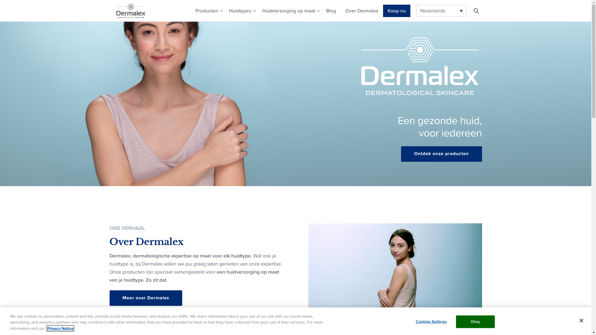 The height and width of the screenshot is (335, 596). What do you see at coordinates (397, 11) in the screenshot?
I see `Koop nu` at bounding box center [397, 11].